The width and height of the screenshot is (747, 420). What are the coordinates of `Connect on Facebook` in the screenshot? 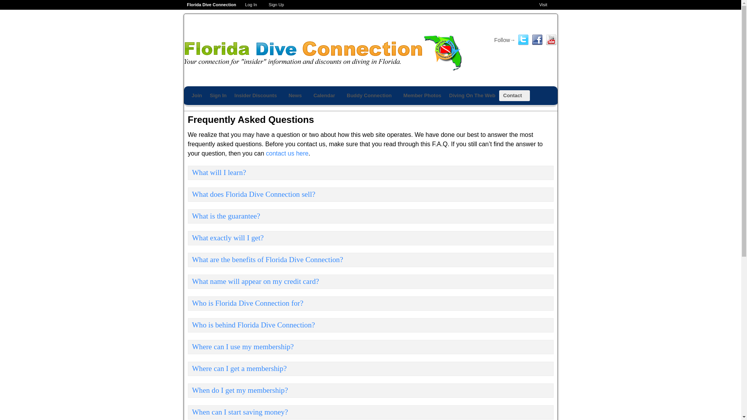 It's located at (537, 40).